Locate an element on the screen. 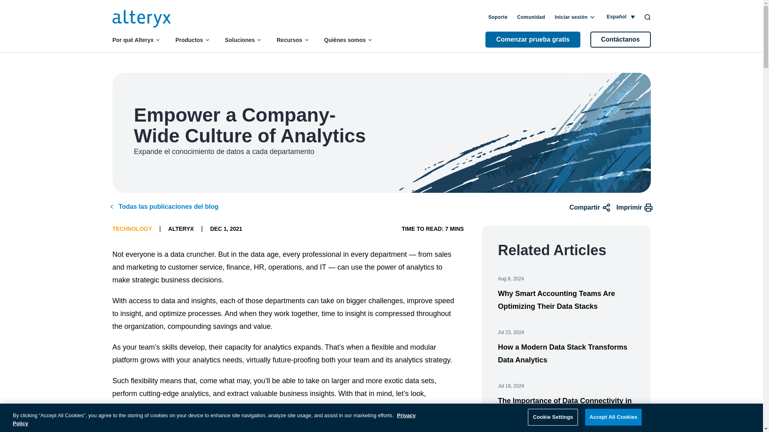 This screenshot has width=769, height=432. Recursos is located at coordinates (289, 40).